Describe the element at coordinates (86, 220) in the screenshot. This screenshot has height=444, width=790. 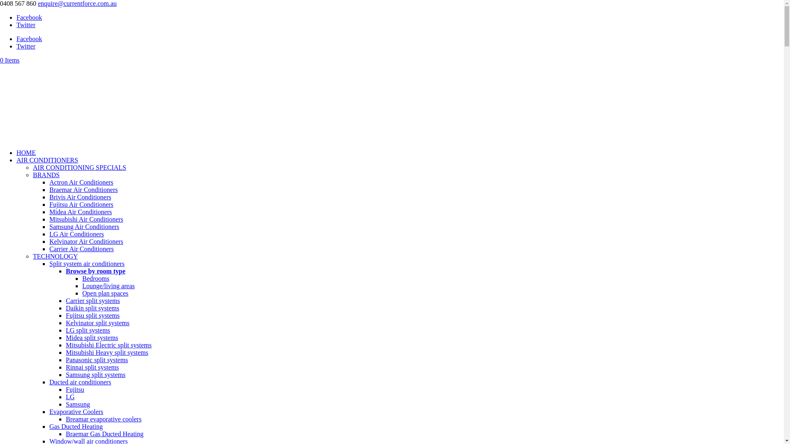
I see `Mitsubishi Air Conditioners` at that location.